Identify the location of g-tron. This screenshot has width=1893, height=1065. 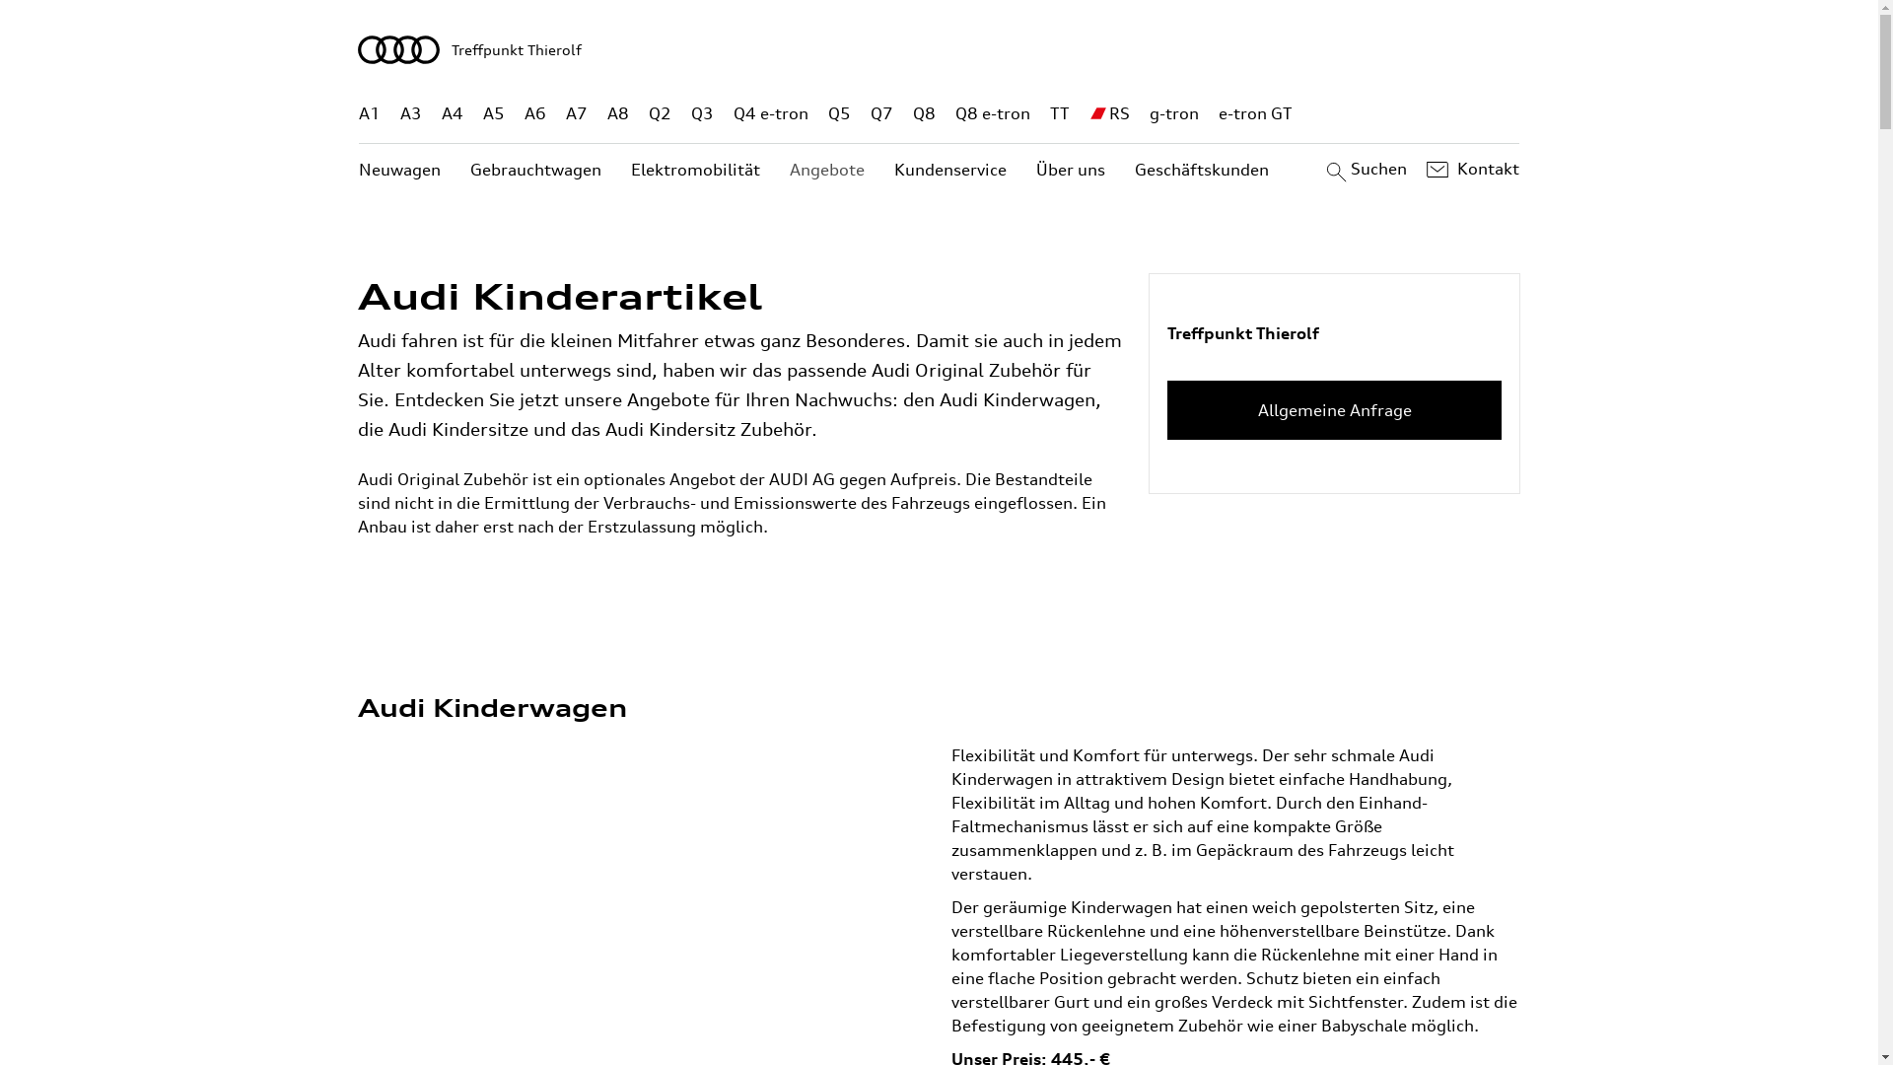
(1174, 114).